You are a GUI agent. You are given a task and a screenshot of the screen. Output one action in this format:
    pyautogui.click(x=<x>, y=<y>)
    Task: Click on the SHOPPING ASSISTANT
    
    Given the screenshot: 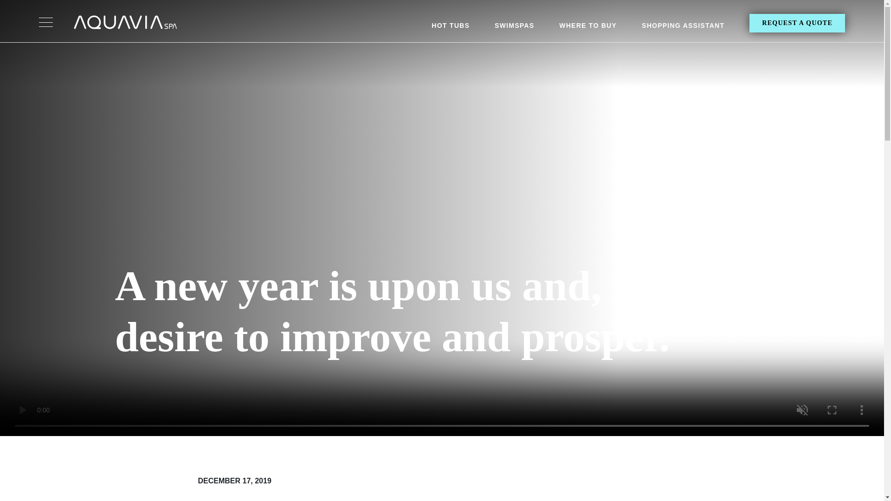 What is the action you would take?
    pyautogui.click(x=683, y=28)
    